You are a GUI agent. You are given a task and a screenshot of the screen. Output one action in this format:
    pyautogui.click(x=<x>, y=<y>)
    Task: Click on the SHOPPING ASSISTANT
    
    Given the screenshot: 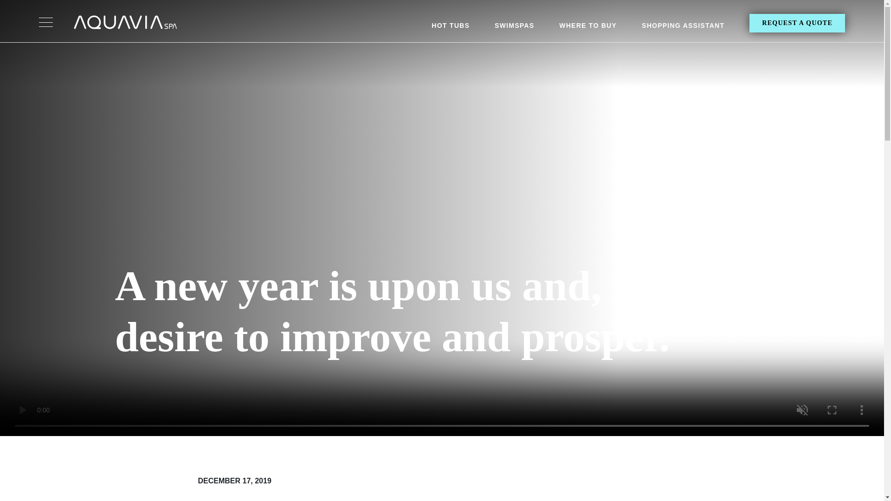 What is the action you would take?
    pyautogui.click(x=683, y=28)
    